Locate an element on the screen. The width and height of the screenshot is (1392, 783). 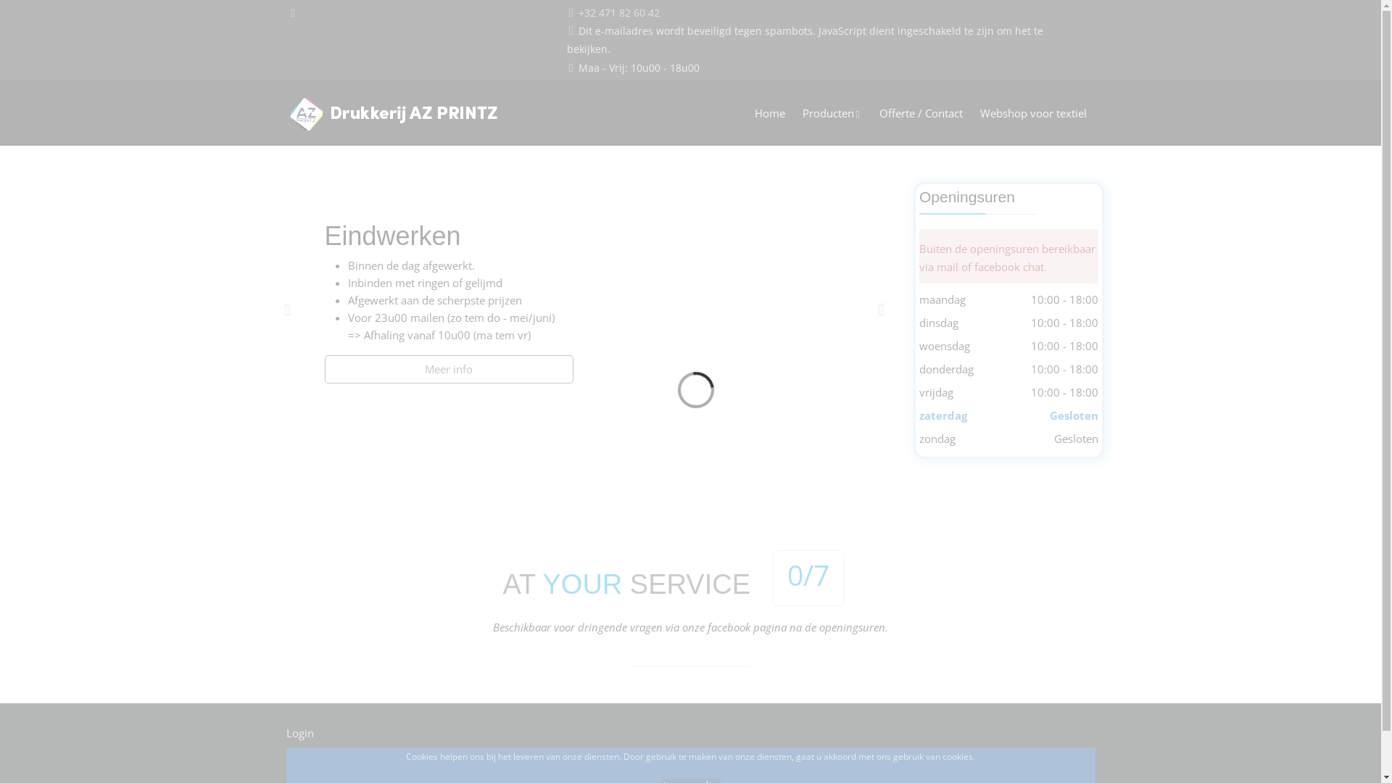
Meer info is located at coordinates (449, 370).